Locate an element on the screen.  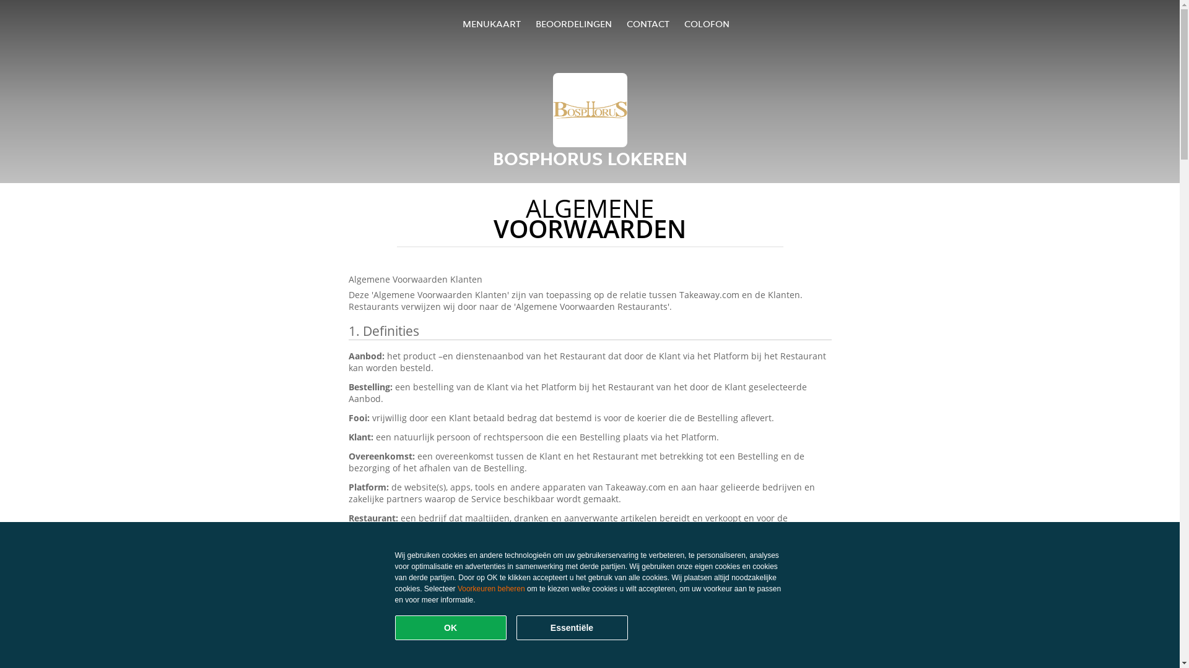
Voorkeuren beheren is located at coordinates (492, 589).